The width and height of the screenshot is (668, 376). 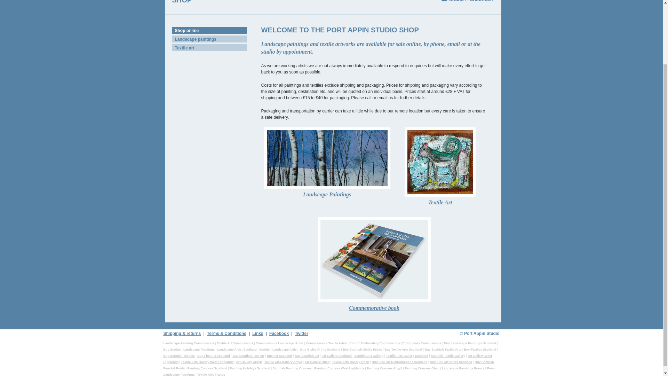 I want to click on Textile art, so click(x=209, y=47).